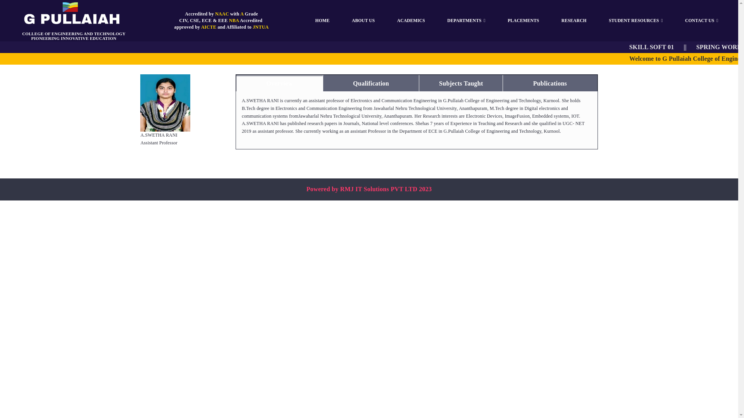 The image size is (744, 418). Describe the element at coordinates (523, 21) in the screenshot. I see `PLACEMENTS` at that location.